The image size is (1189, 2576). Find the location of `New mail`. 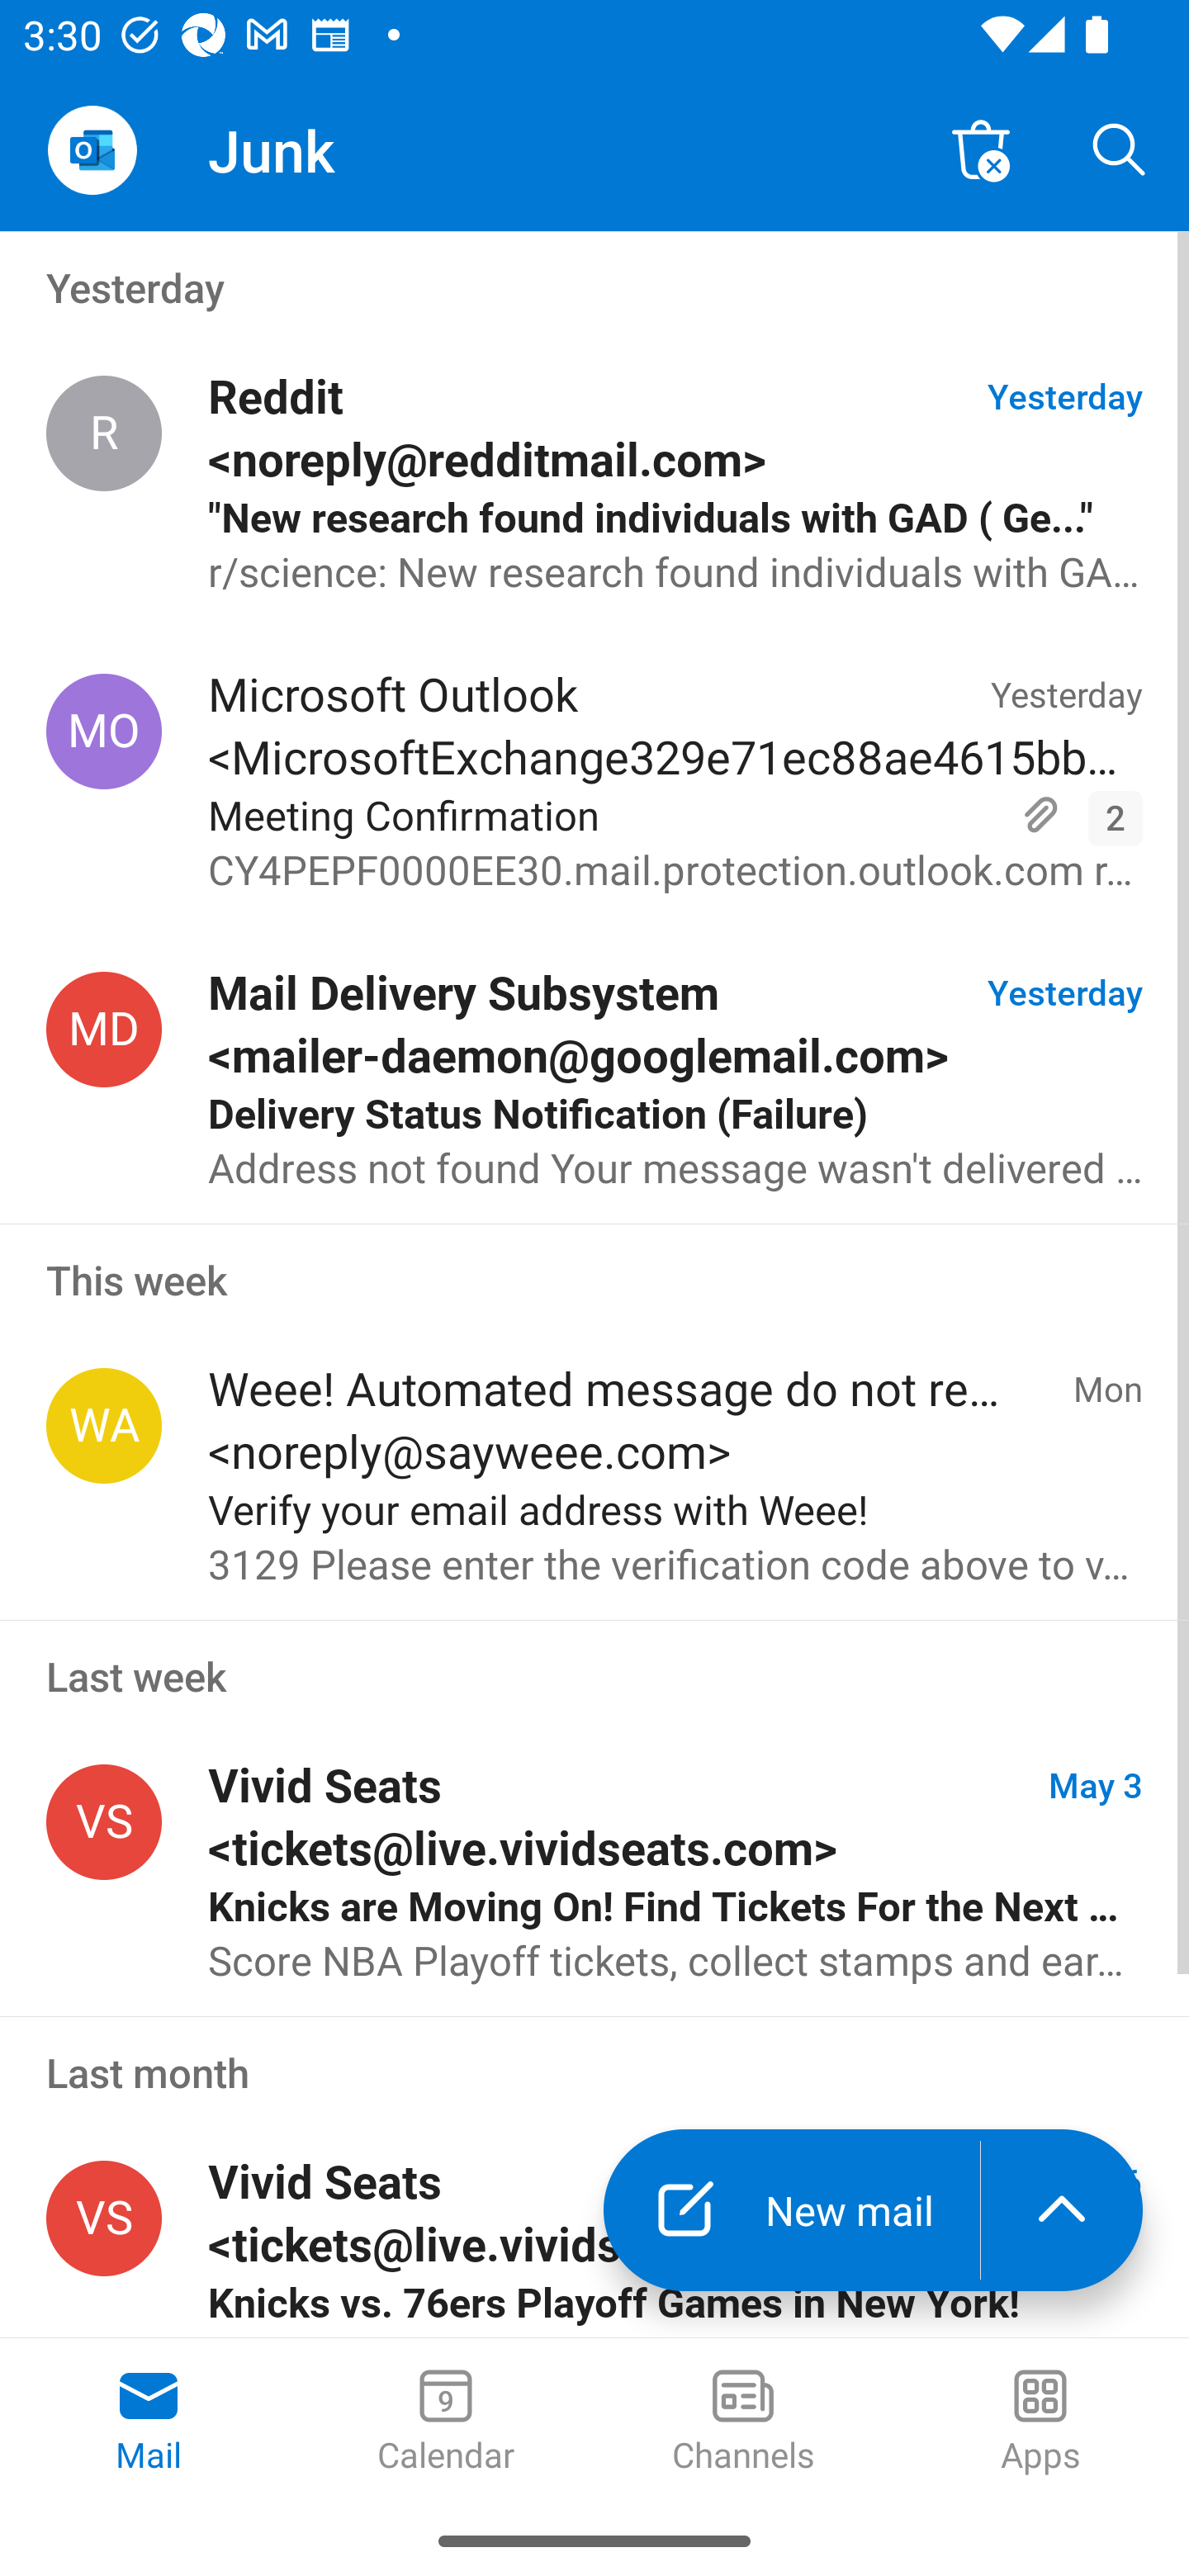

New mail is located at coordinates (791, 2209).